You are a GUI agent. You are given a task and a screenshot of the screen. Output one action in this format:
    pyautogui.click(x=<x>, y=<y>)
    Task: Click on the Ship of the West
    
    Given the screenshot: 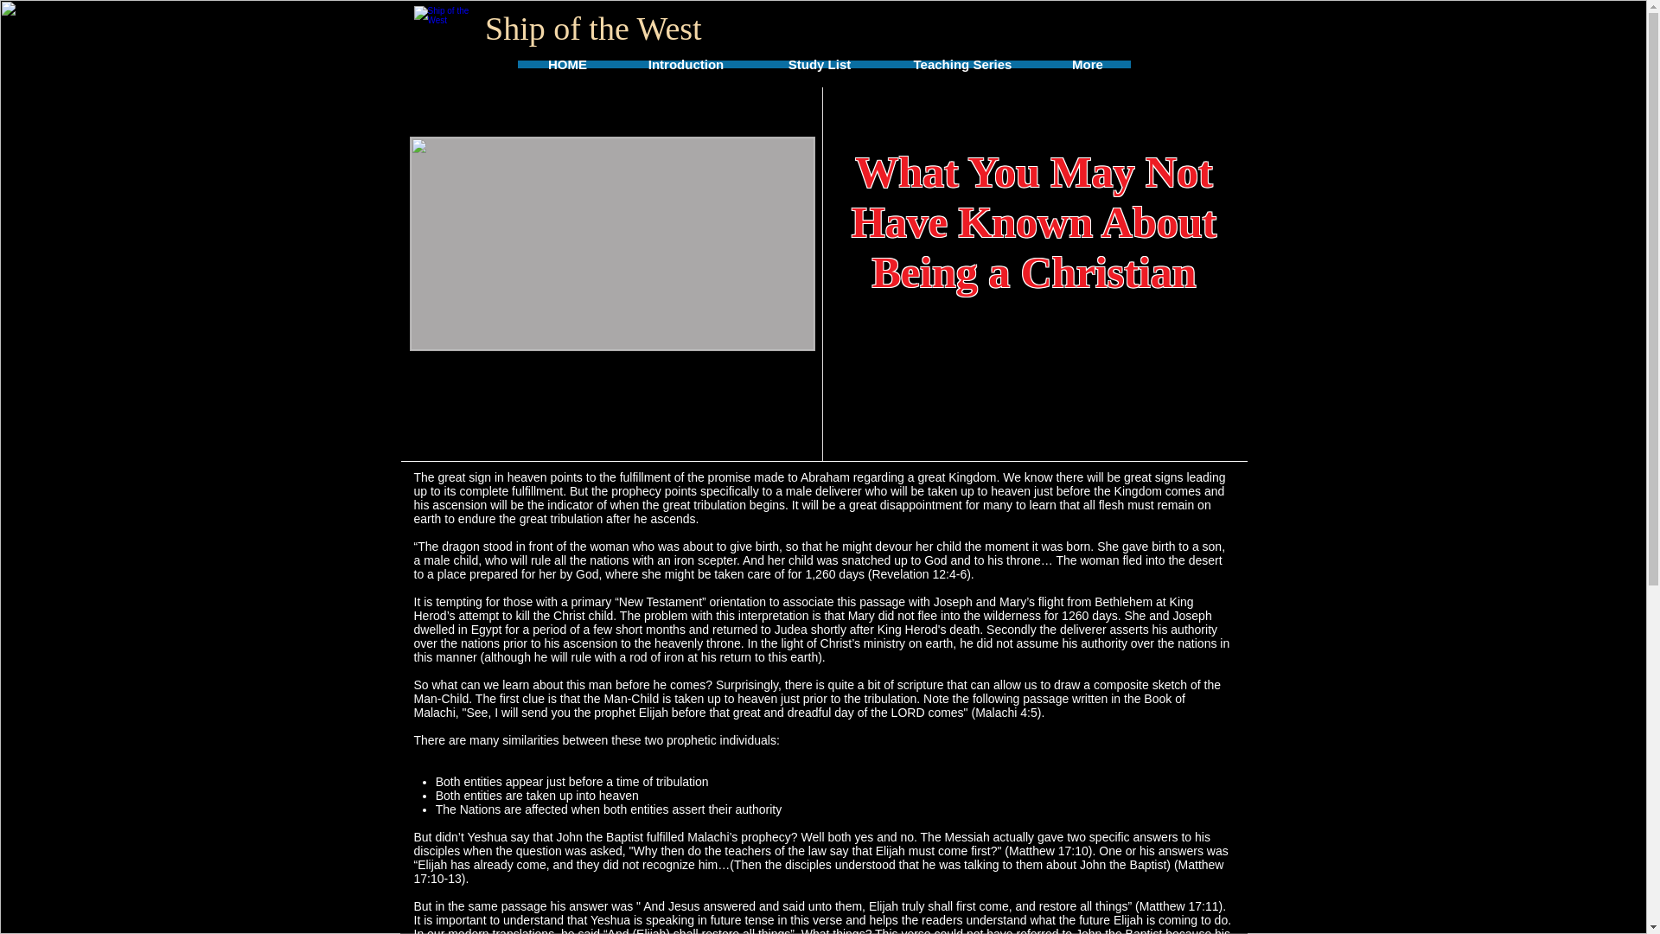 What is the action you would take?
    pyautogui.click(x=444, y=30)
    